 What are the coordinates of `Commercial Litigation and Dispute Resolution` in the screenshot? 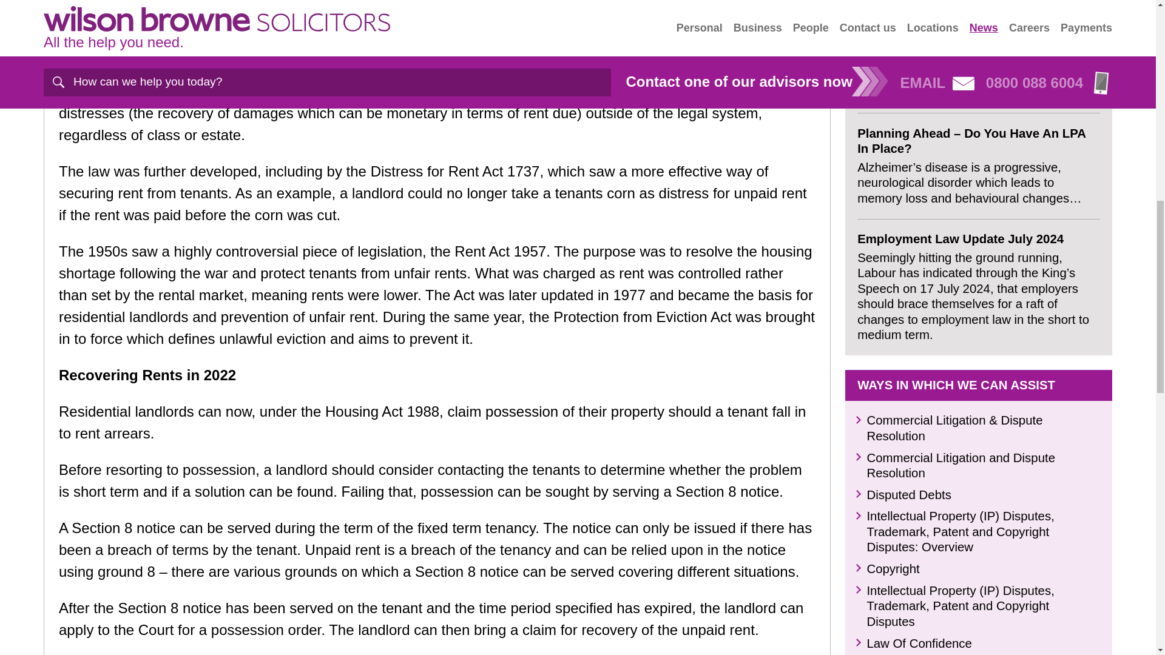 It's located at (961, 84).